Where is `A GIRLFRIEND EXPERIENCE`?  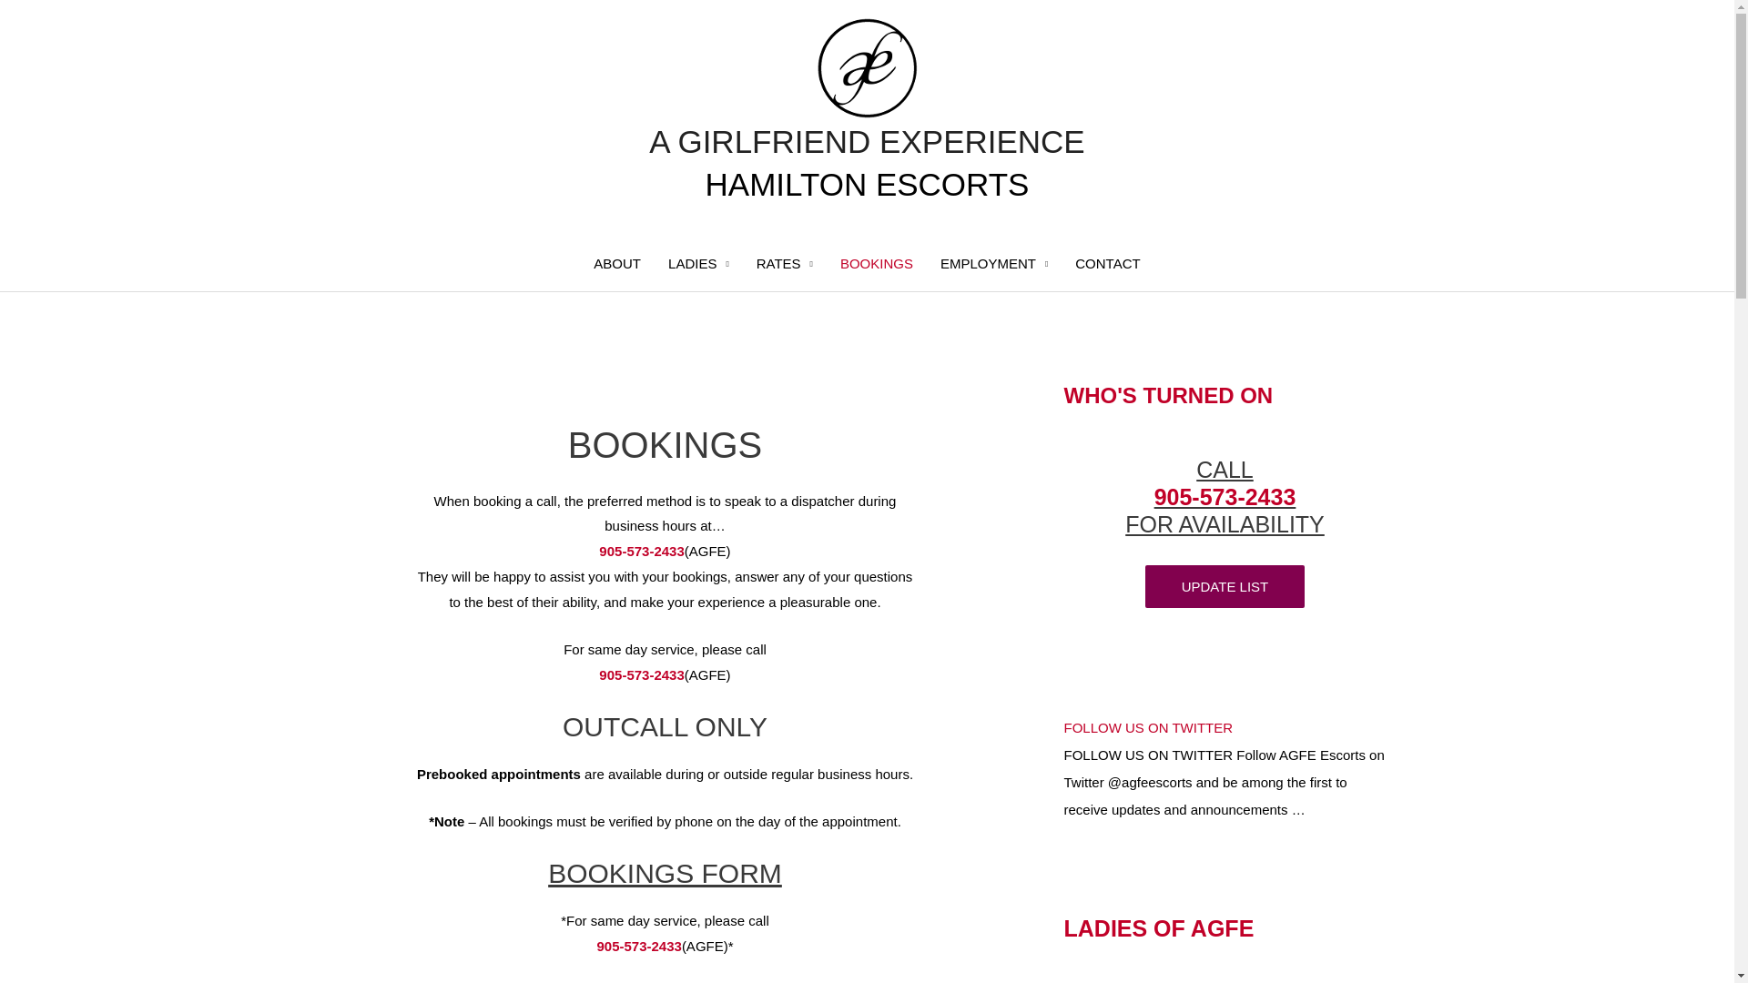
A GIRLFRIEND EXPERIENCE is located at coordinates (867, 142).